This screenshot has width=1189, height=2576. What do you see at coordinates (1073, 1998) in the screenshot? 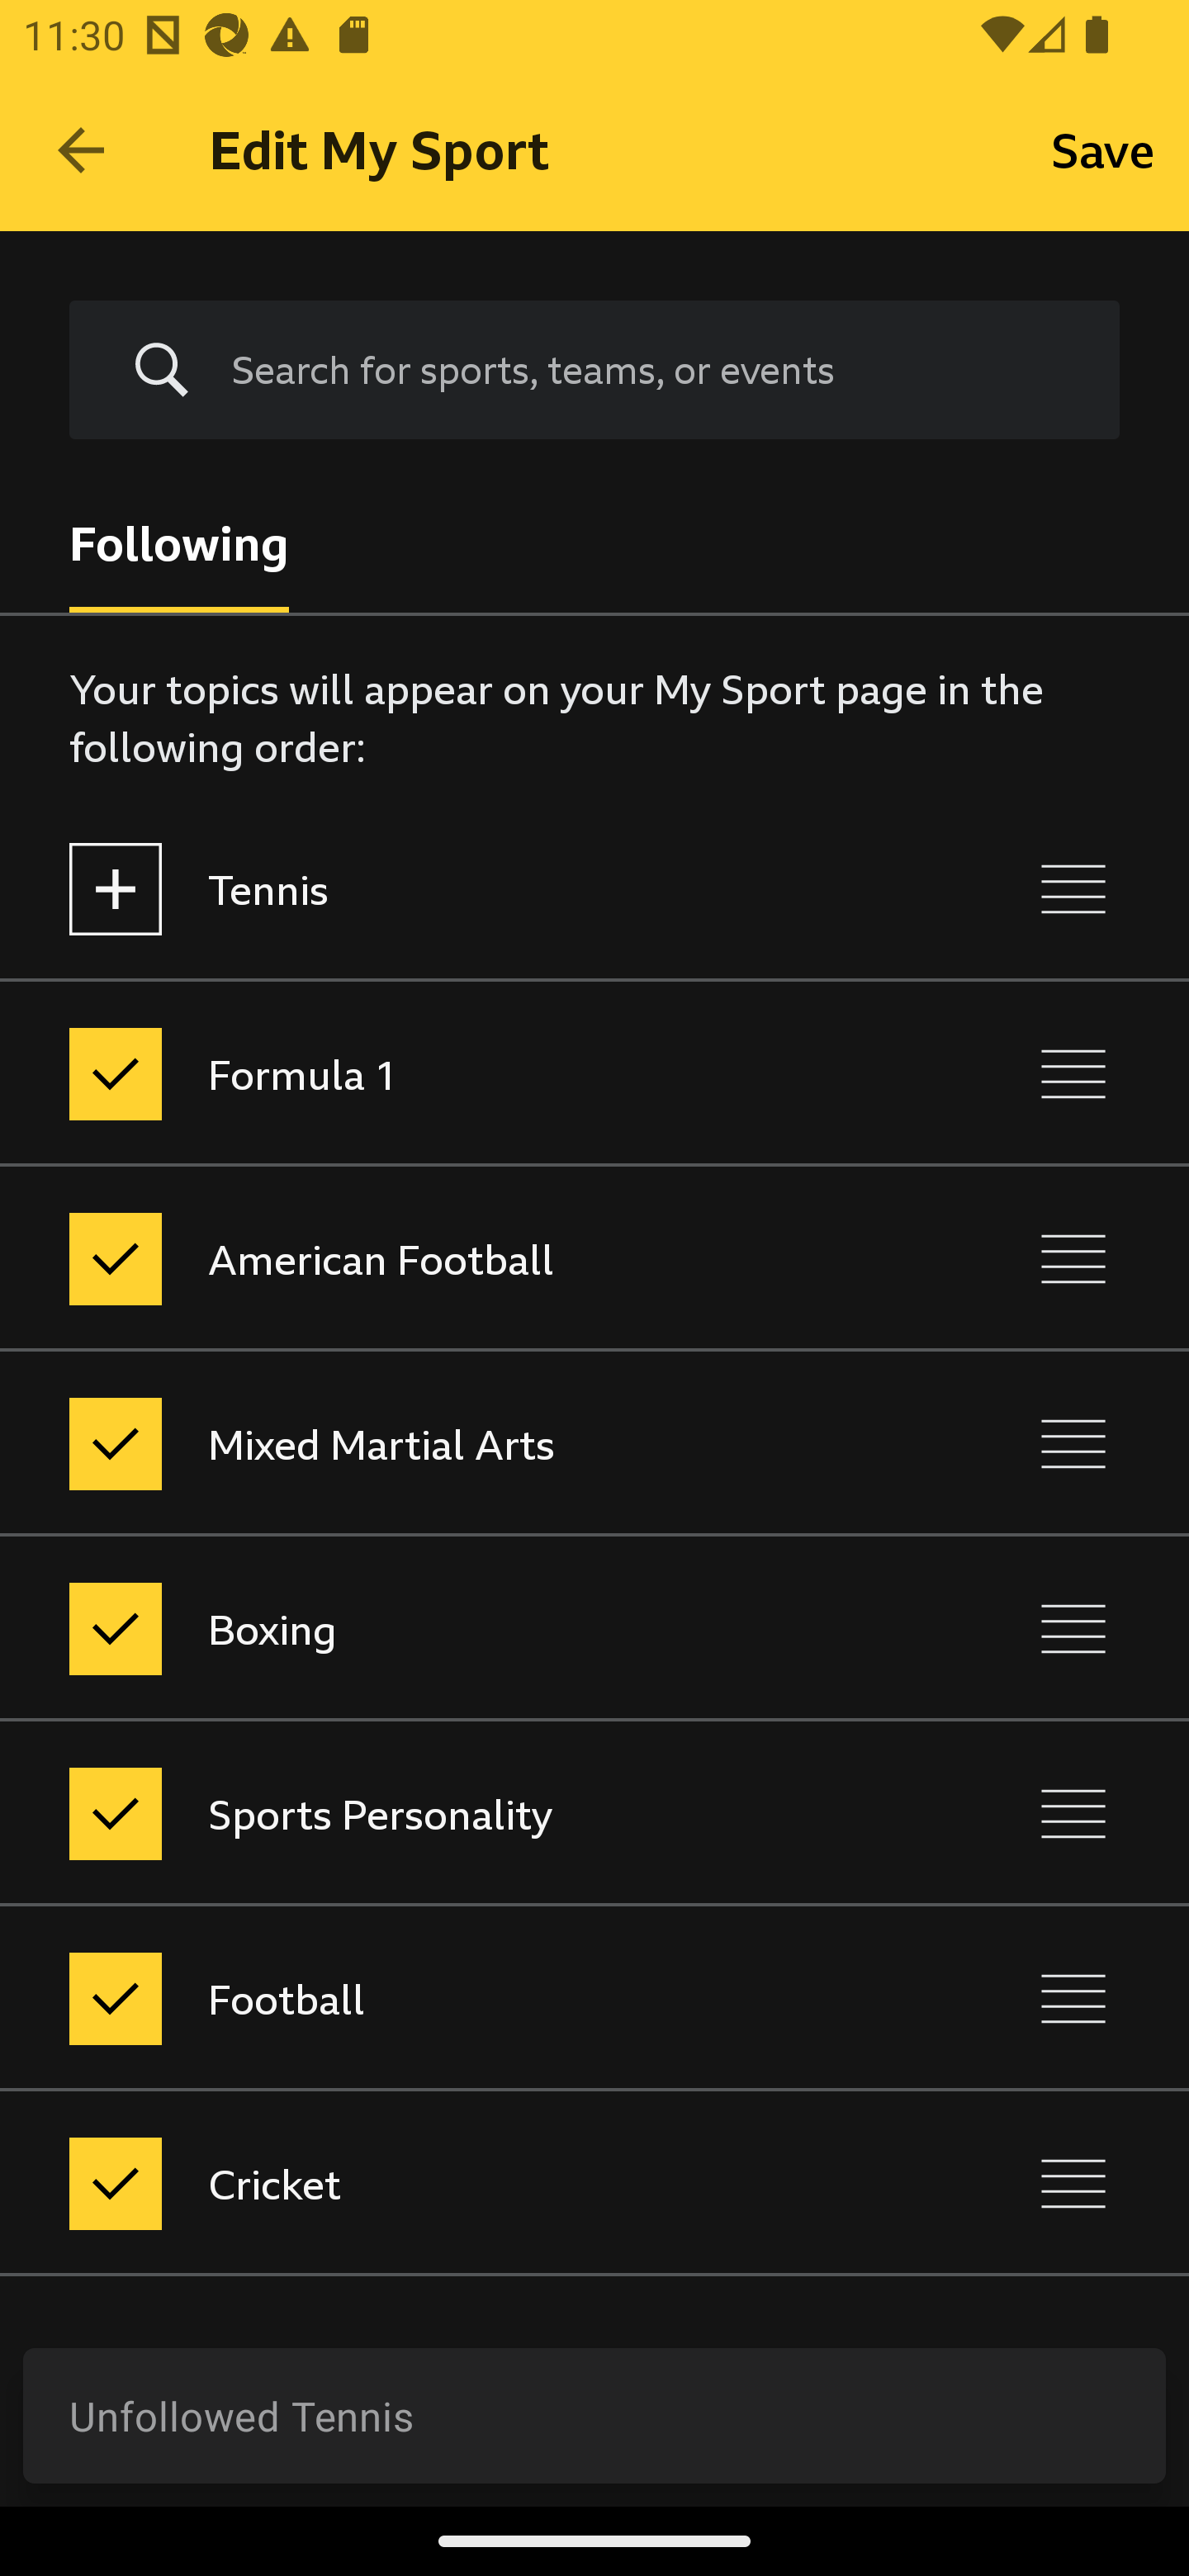
I see `Reorder Football` at bounding box center [1073, 1998].